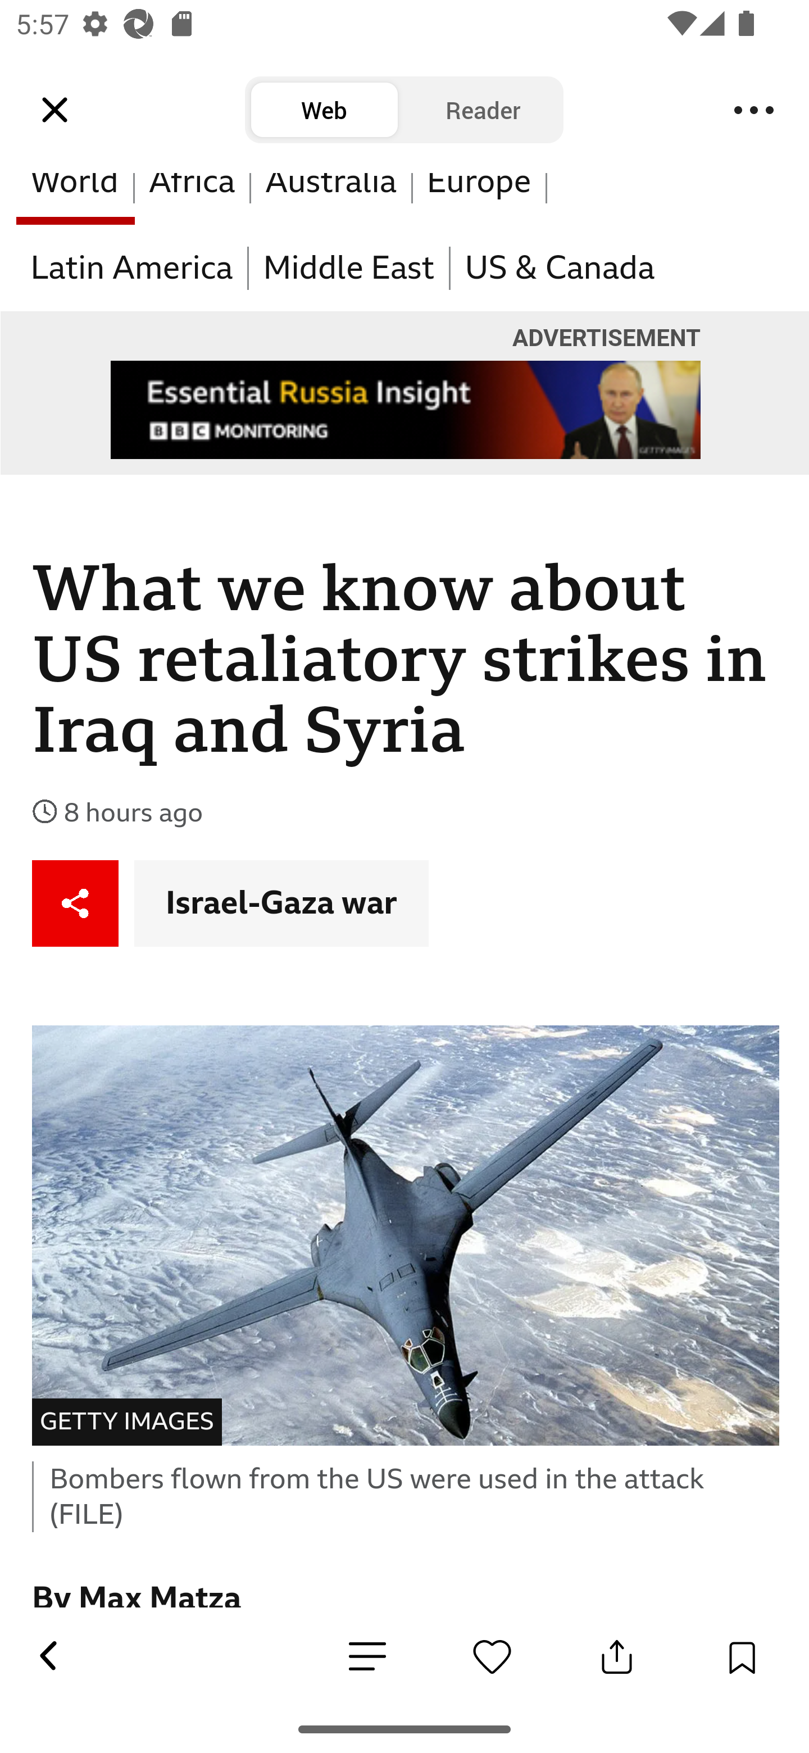 This screenshot has height=1753, width=809. Describe the element at coordinates (76, 902) in the screenshot. I see `Share` at that location.